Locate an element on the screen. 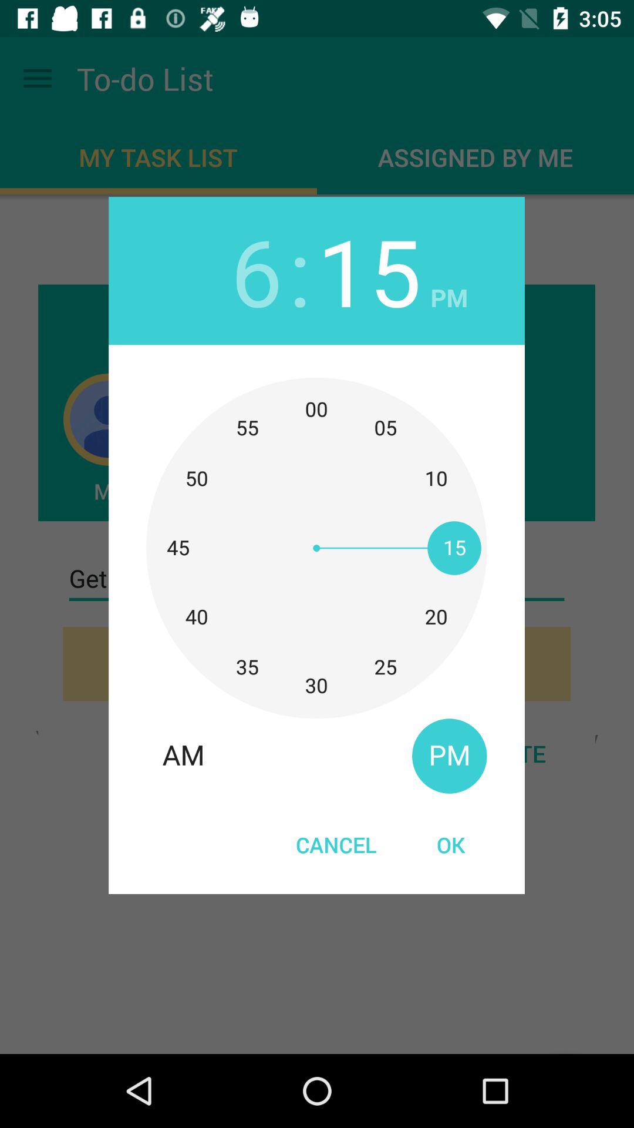 Image resolution: width=634 pixels, height=1128 pixels. scroll until the 6 icon is located at coordinates (257, 270).